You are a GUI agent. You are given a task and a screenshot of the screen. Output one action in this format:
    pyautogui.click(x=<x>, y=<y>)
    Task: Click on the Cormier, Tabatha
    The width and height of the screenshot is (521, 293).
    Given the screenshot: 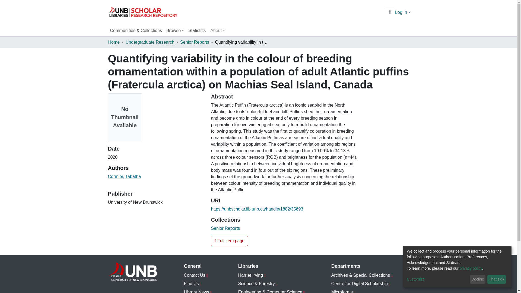 What is the action you would take?
    pyautogui.click(x=124, y=176)
    